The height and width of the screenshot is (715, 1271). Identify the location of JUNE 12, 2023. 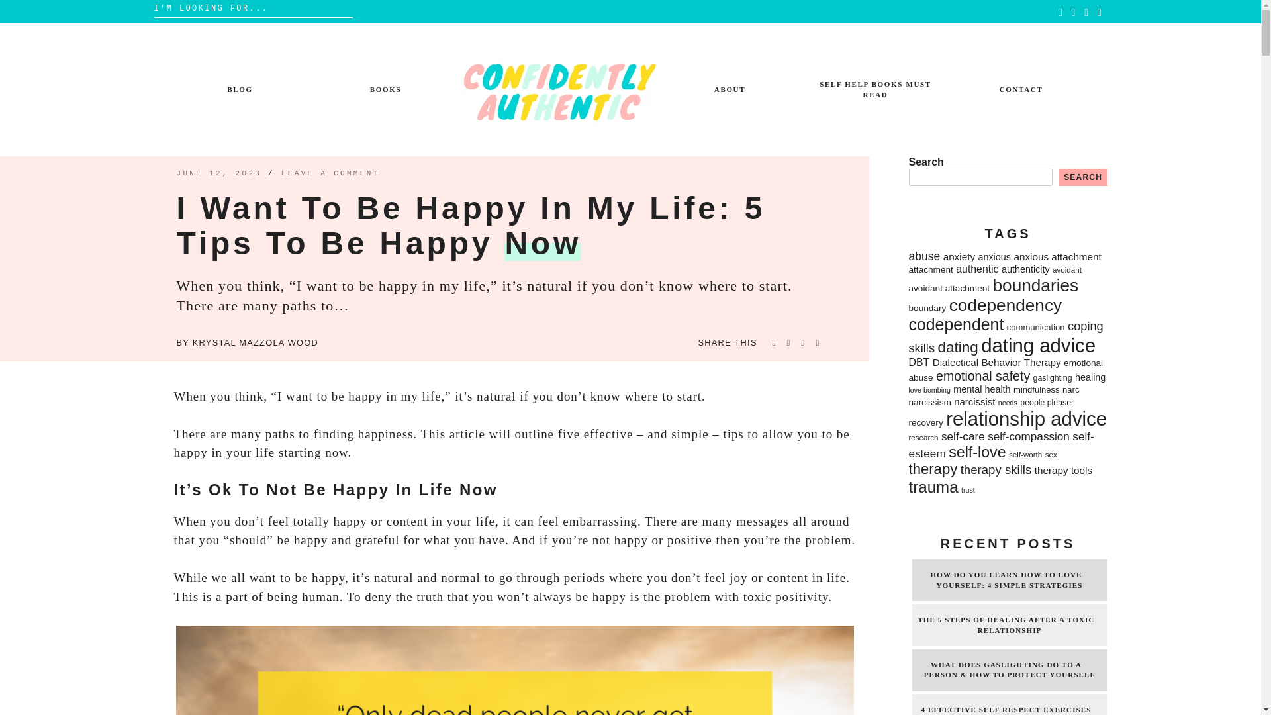
(218, 173).